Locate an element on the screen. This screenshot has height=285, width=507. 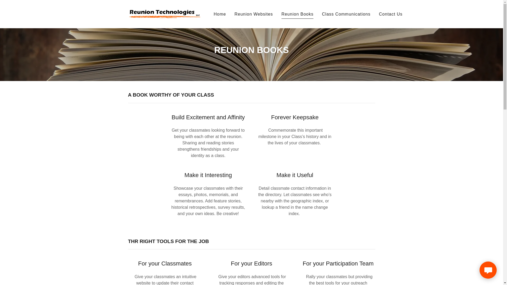
Contact Us is located at coordinates (391, 14).